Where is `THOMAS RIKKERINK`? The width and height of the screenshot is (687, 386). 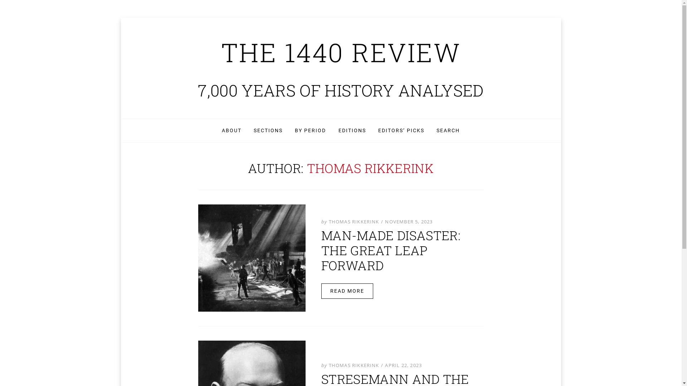 THOMAS RIKKERINK is located at coordinates (354, 365).